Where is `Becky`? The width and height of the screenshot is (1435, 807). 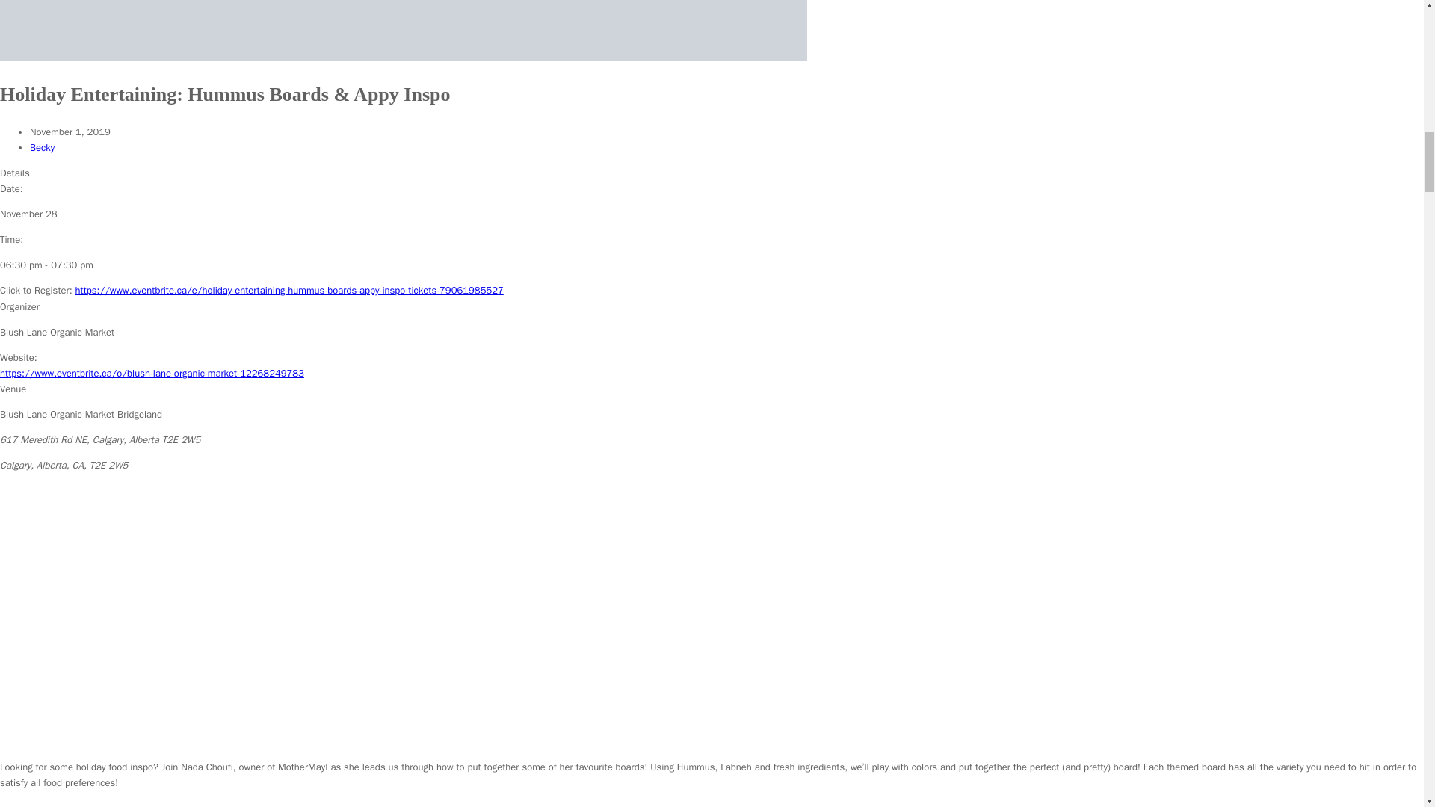 Becky is located at coordinates (42, 148).